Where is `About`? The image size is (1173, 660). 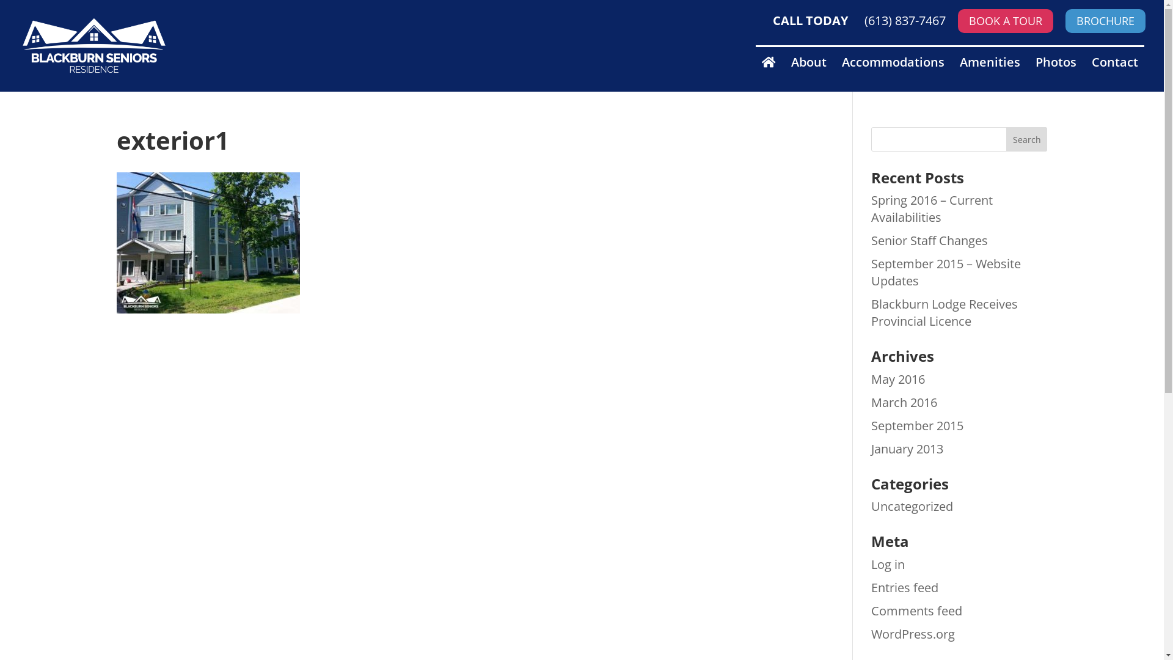 About is located at coordinates (809, 74).